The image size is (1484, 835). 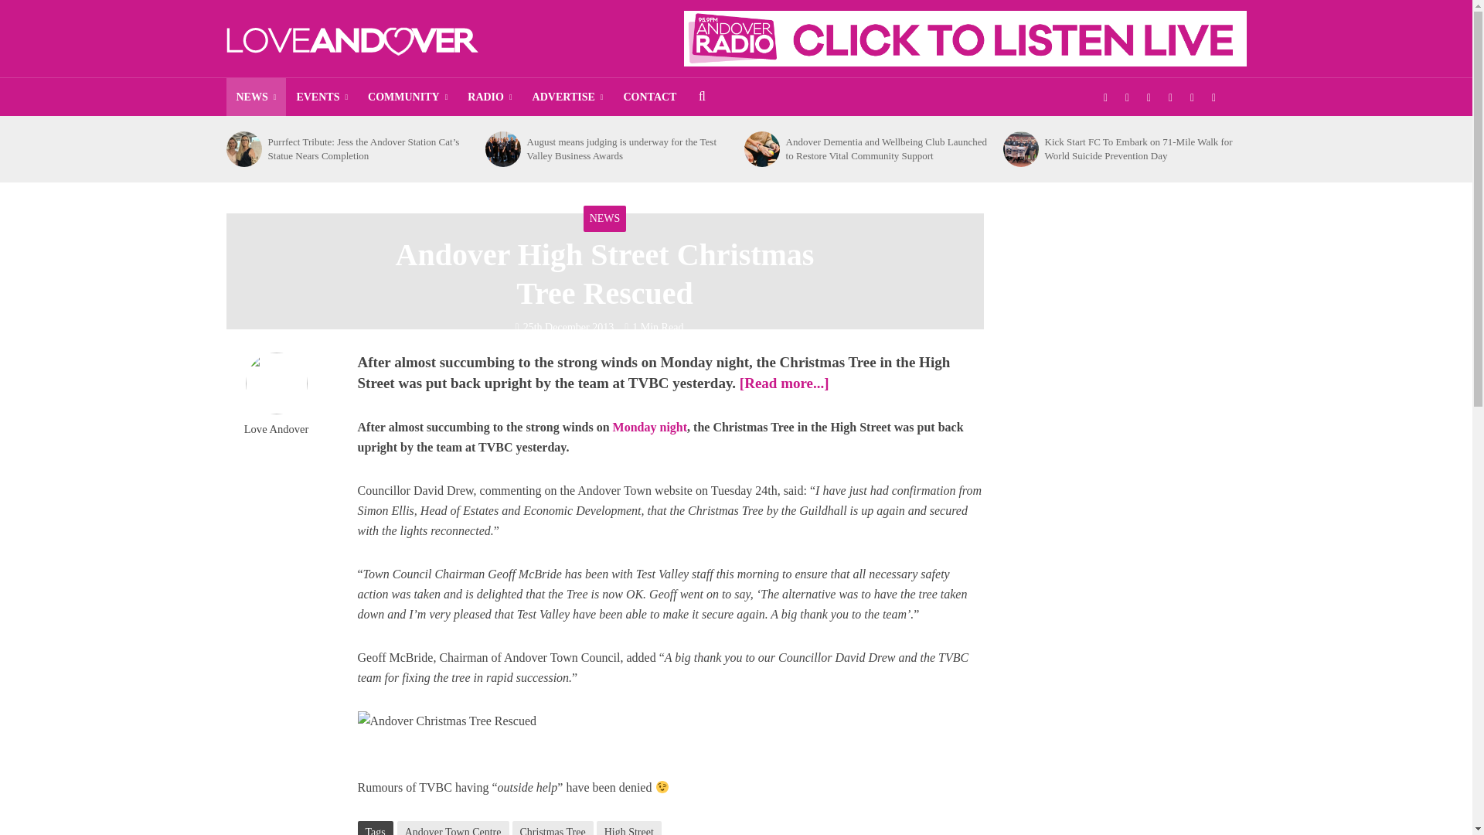 I want to click on RADIO, so click(x=489, y=97).